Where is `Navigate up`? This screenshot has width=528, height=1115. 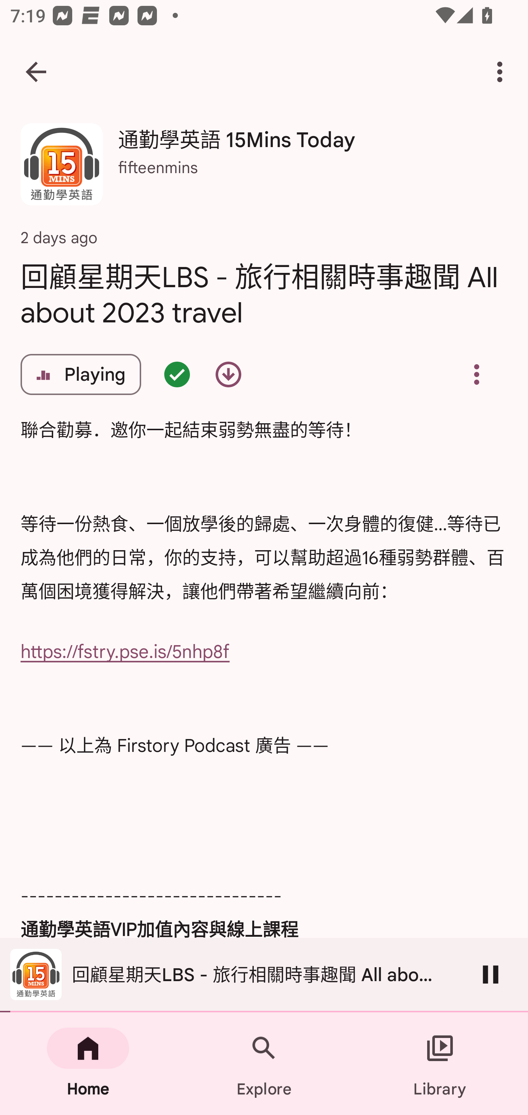
Navigate up is located at coordinates (36, 72).